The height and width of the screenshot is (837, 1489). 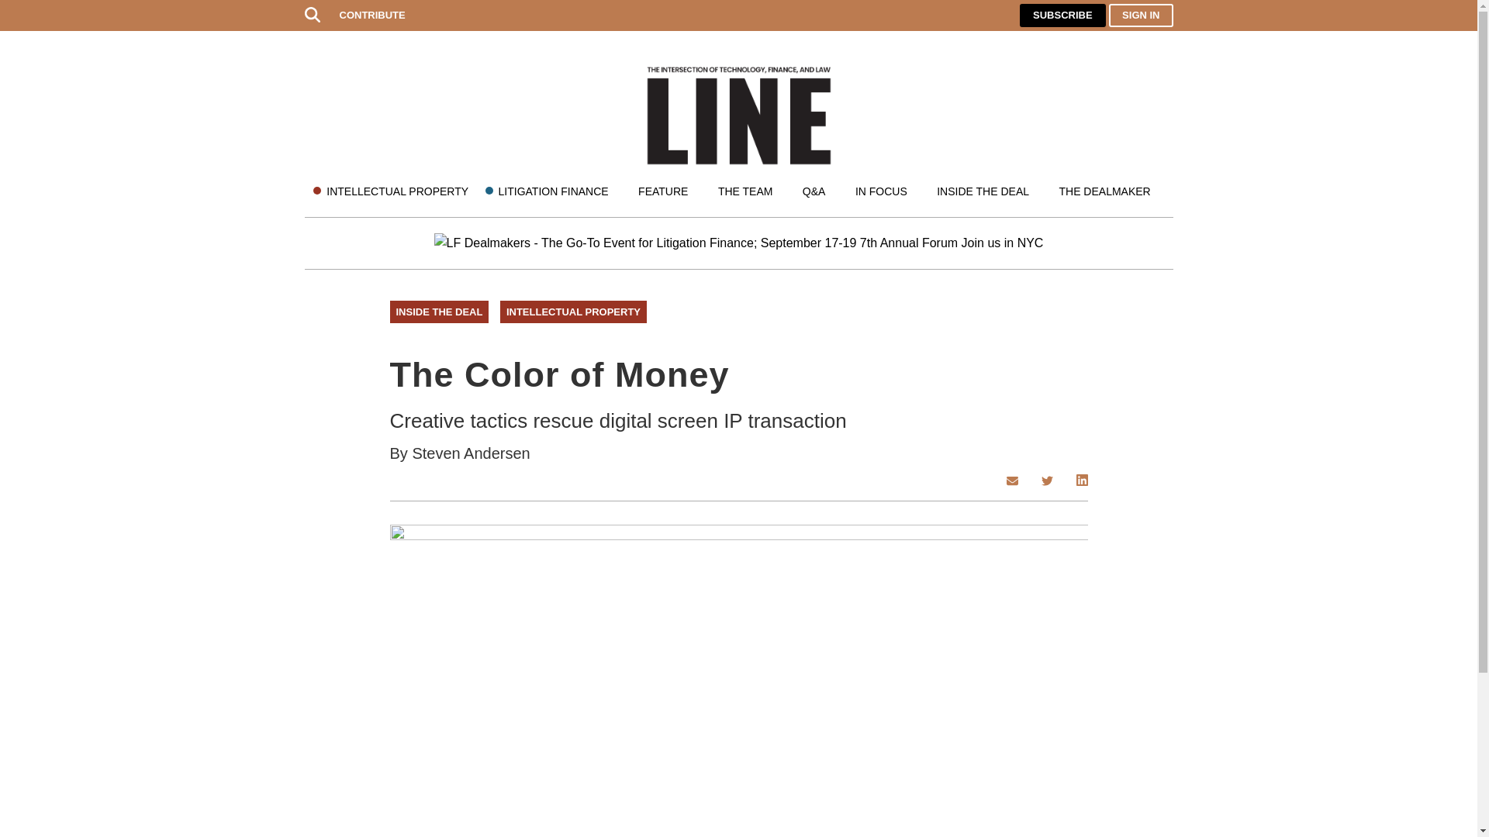 What do you see at coordinates (881, 191) in the screenshot?
I see `IN FOCUS` at bounding box center [881, 191].